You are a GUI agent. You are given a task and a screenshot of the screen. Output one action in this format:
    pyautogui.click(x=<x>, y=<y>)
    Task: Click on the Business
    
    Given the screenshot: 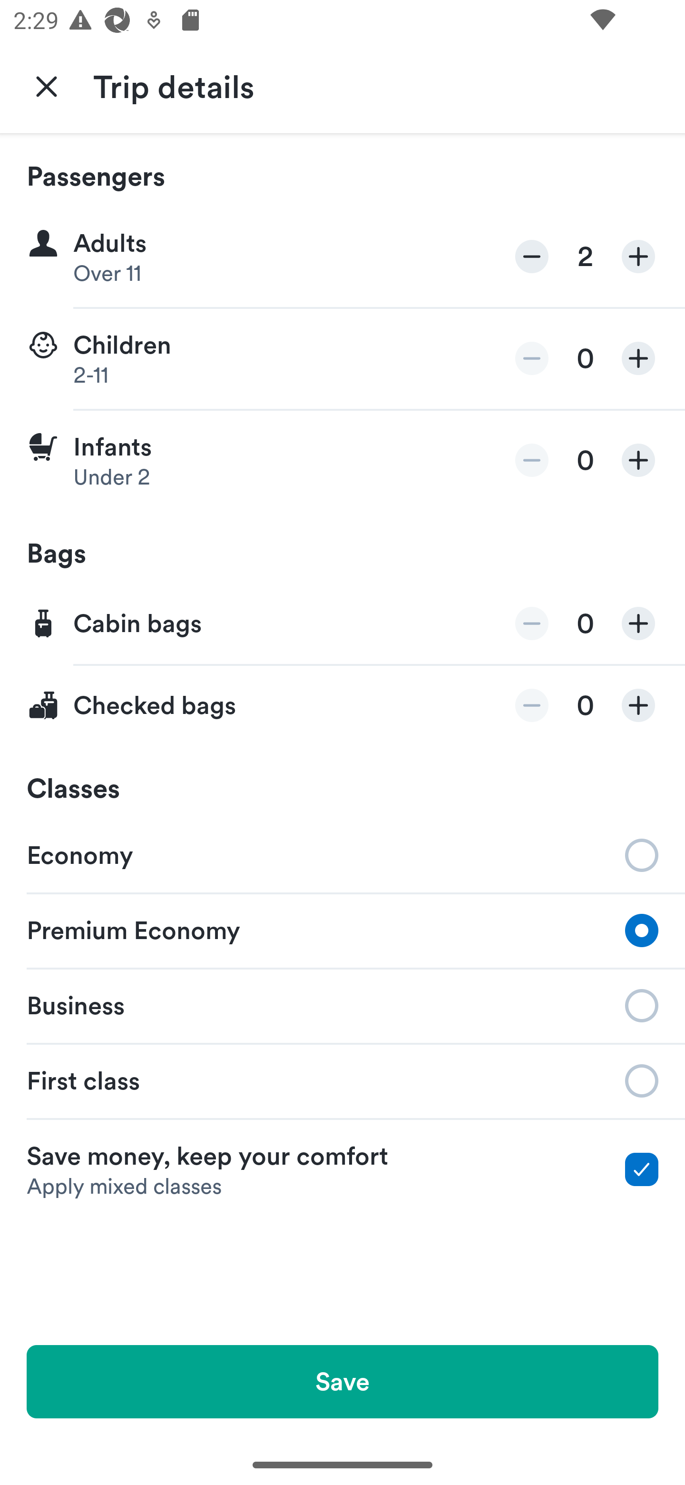 What is the action you would take?
    pyautogui.click(x=342, y=1004)
    